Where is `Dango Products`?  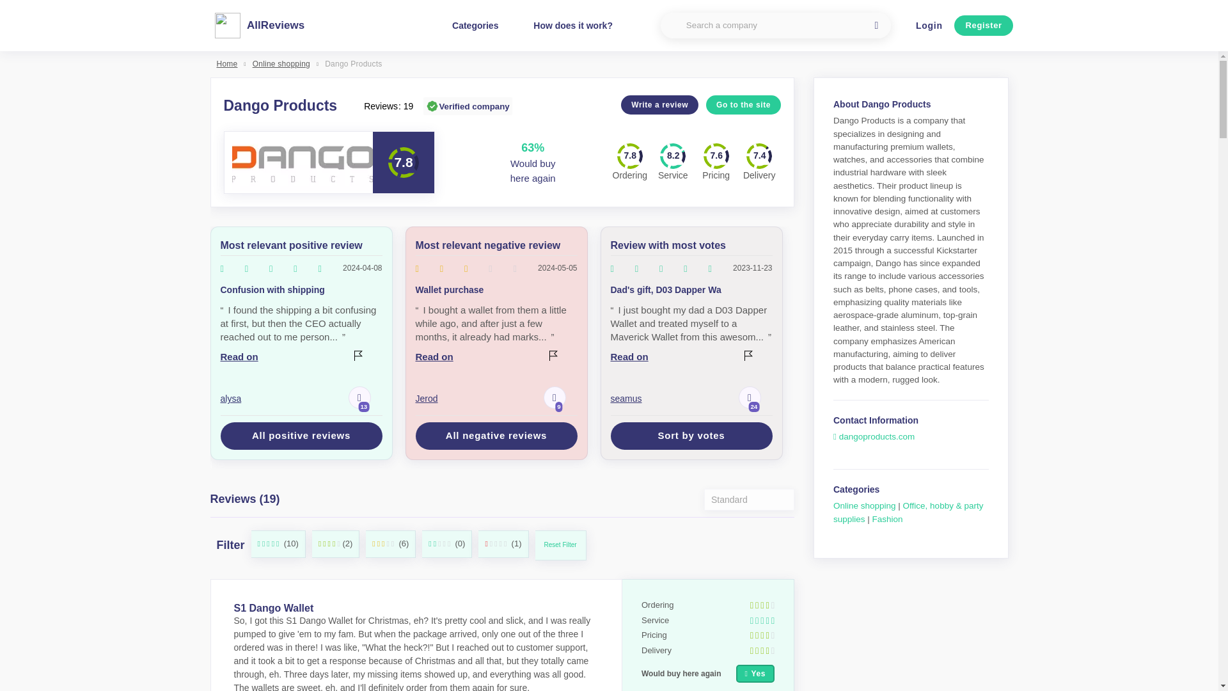
Dango Products is located at coordinates (353, 64).